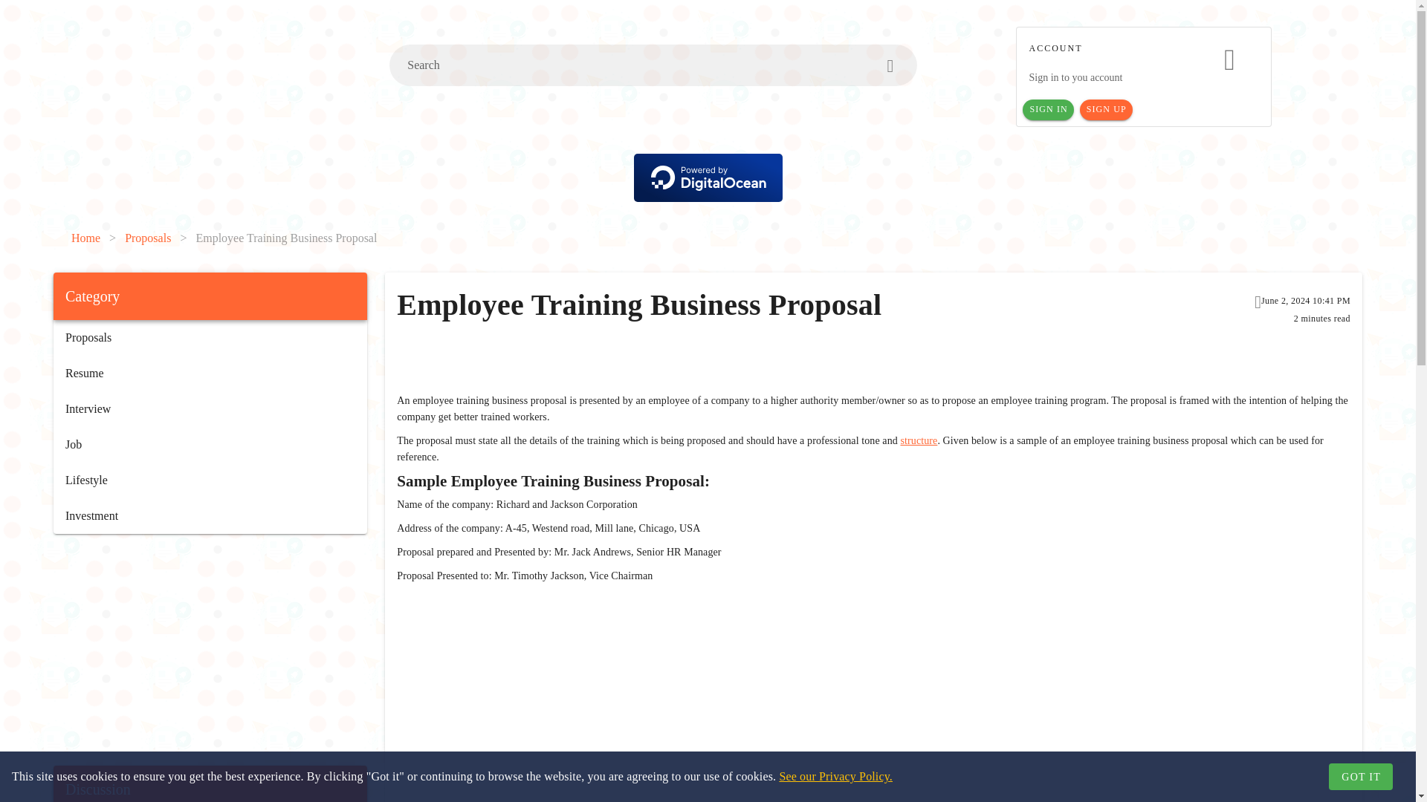  I want to click on Proposals, so click(210, 337).